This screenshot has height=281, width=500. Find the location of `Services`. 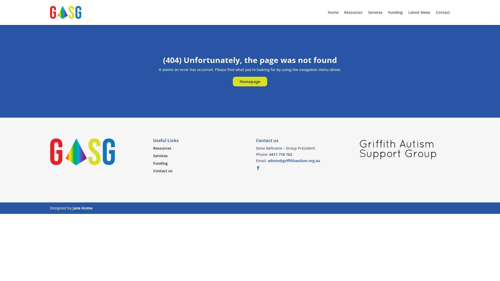

Services is located at coordinates (160, 156).